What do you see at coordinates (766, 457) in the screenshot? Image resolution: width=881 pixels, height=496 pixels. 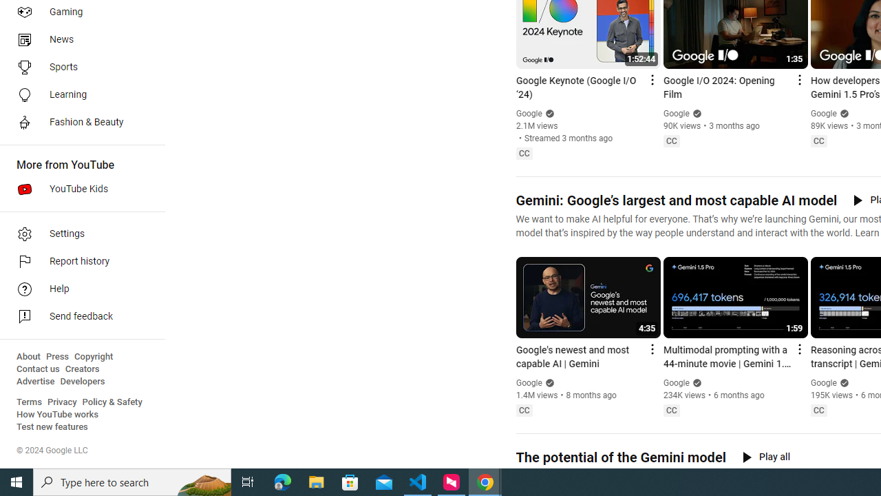 I see `Play all` at bounding box center [766, 457].